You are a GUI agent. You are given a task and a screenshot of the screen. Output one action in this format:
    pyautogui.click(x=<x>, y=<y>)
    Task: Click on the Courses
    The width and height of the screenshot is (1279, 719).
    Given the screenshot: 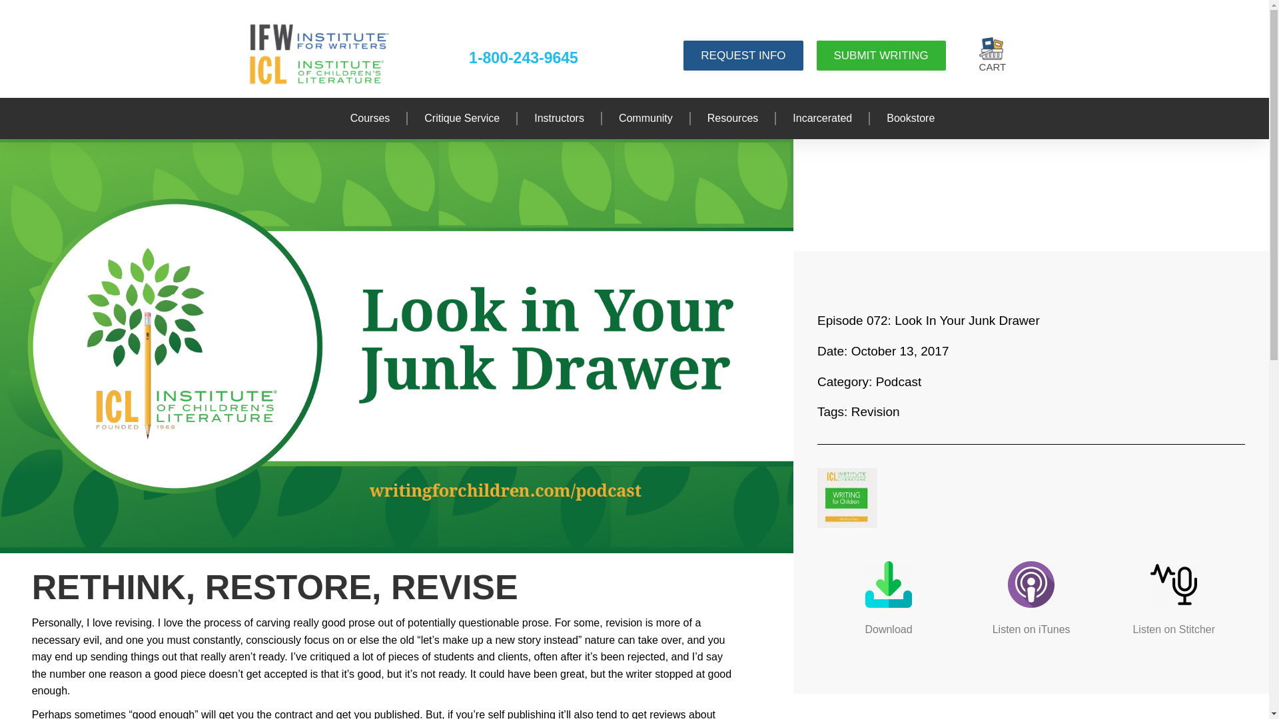 What is the action you would take?
    pyautogui.click(x=370, y=119)
    